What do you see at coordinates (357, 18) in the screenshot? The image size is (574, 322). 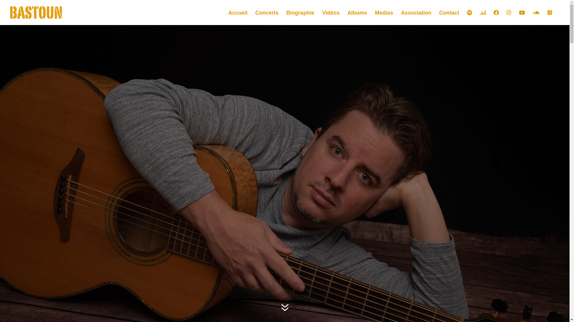 I see `Albums` at bounding box center [357, 18].